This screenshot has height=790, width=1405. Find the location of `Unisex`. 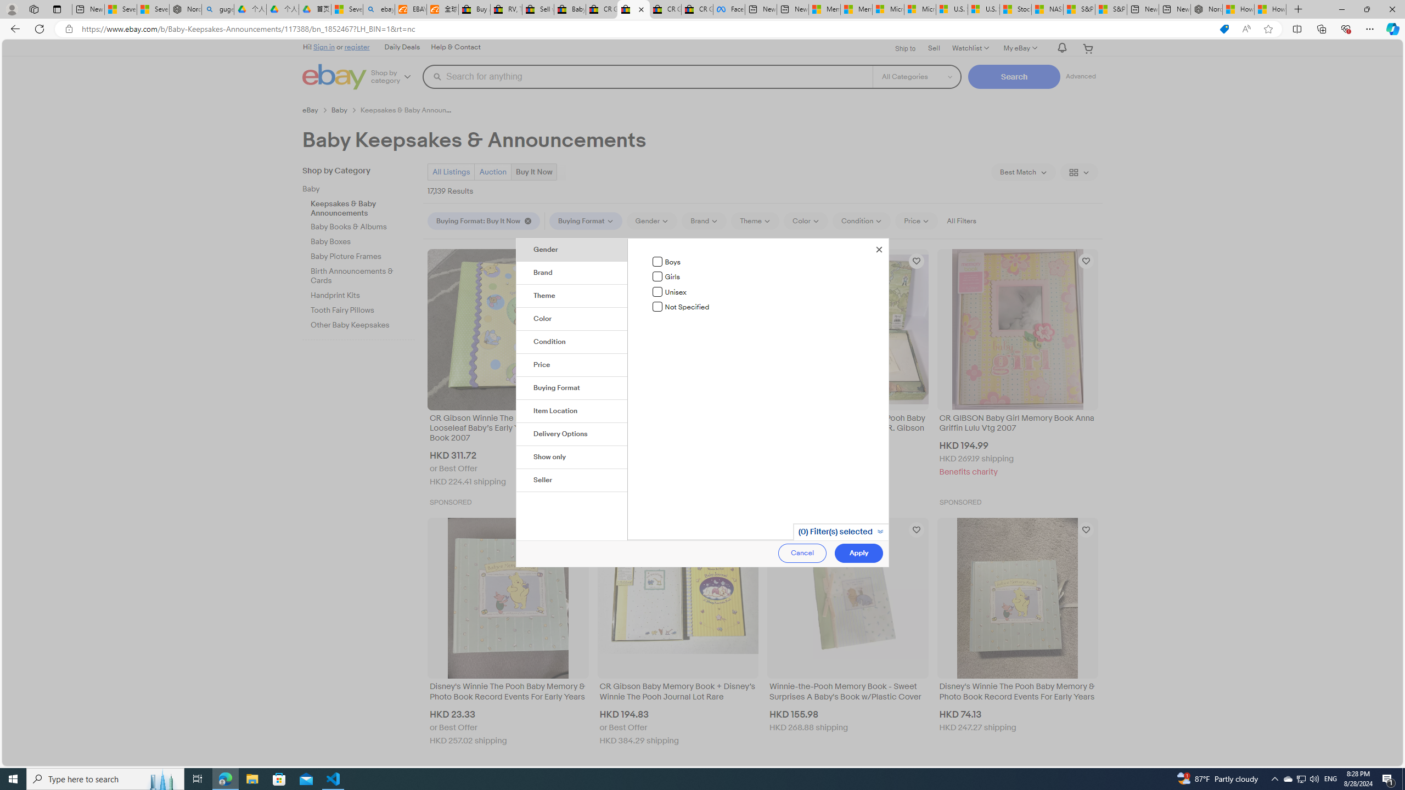

Unisex is located at coordinates (657, 291).